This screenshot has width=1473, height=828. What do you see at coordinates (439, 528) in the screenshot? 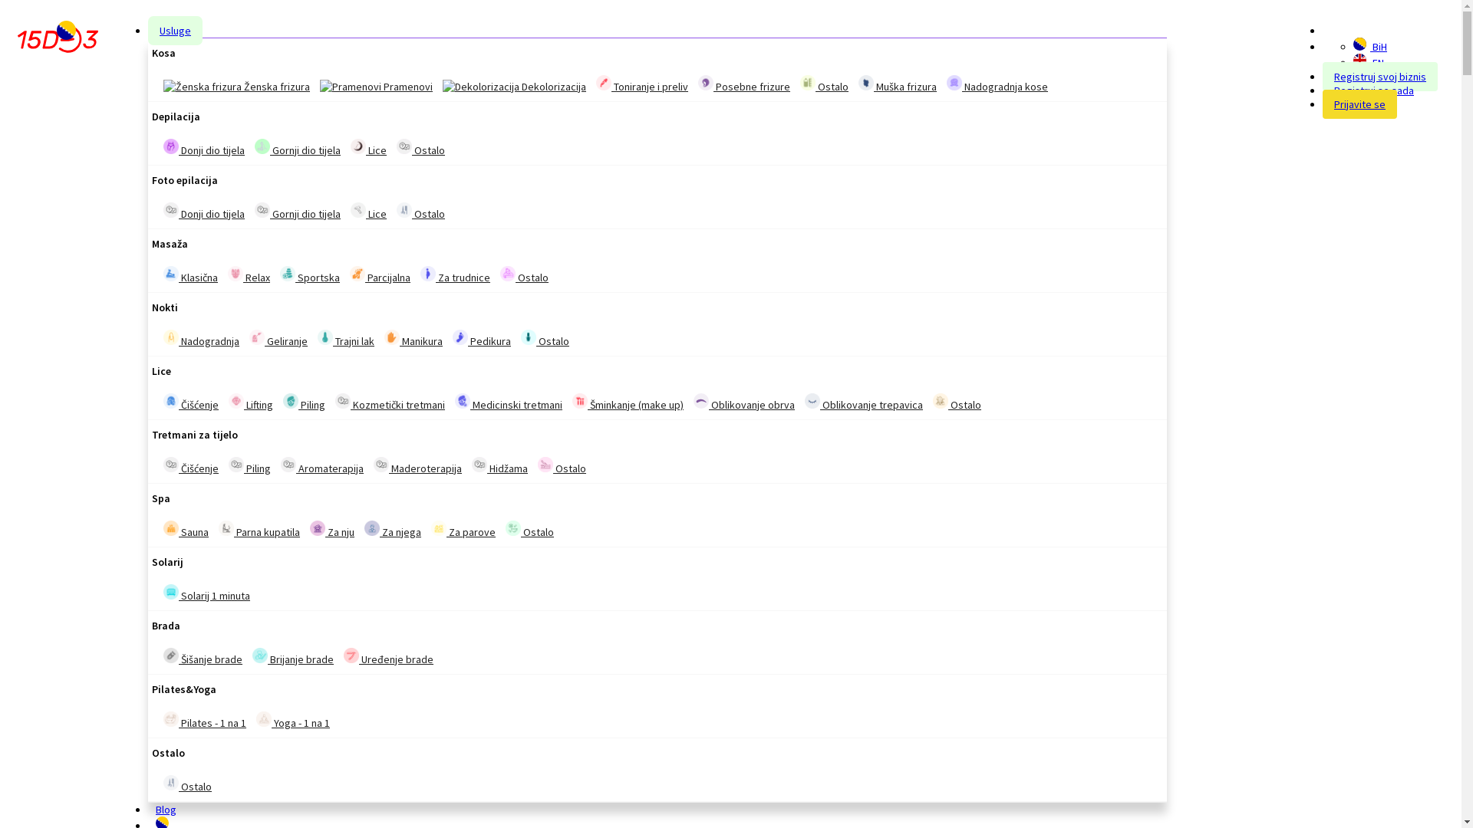
I see `Za parove` at bounding box center [439, 528].